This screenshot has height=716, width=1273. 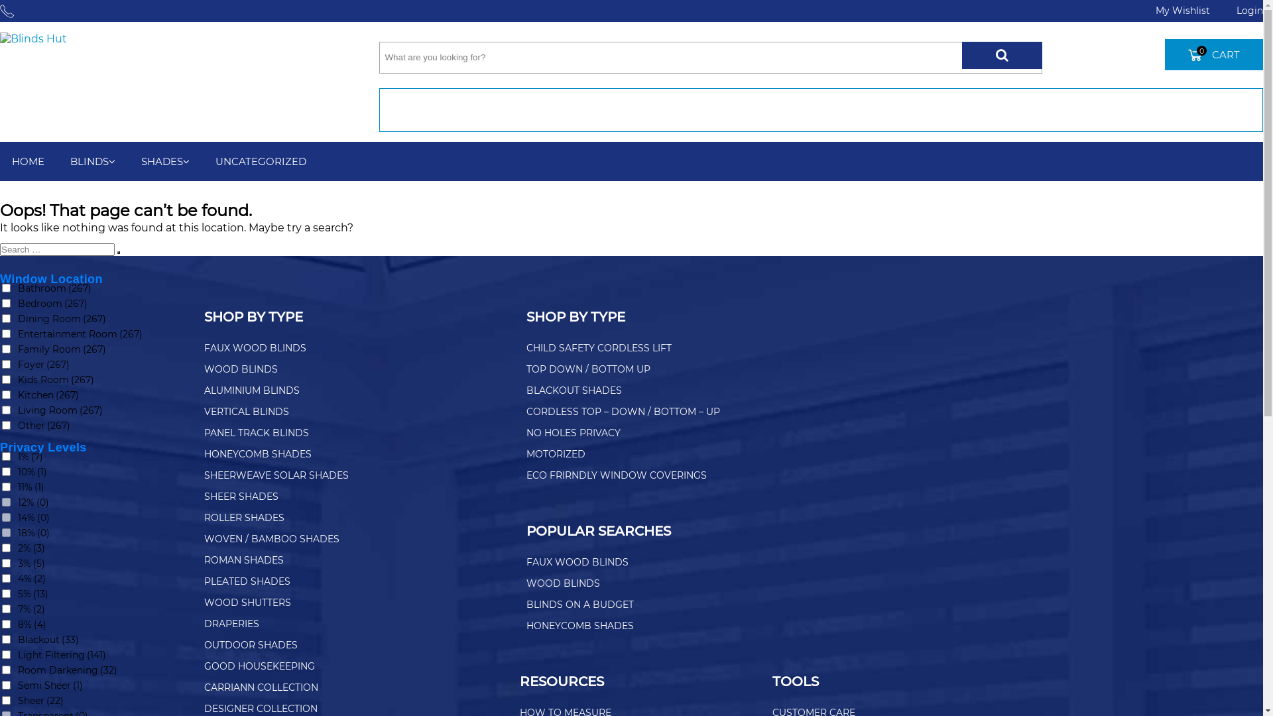 What do you see at coordinates (241, 369) in the screenshot?
I see `WOOD BLINDS` at bounding box center [241, 369].